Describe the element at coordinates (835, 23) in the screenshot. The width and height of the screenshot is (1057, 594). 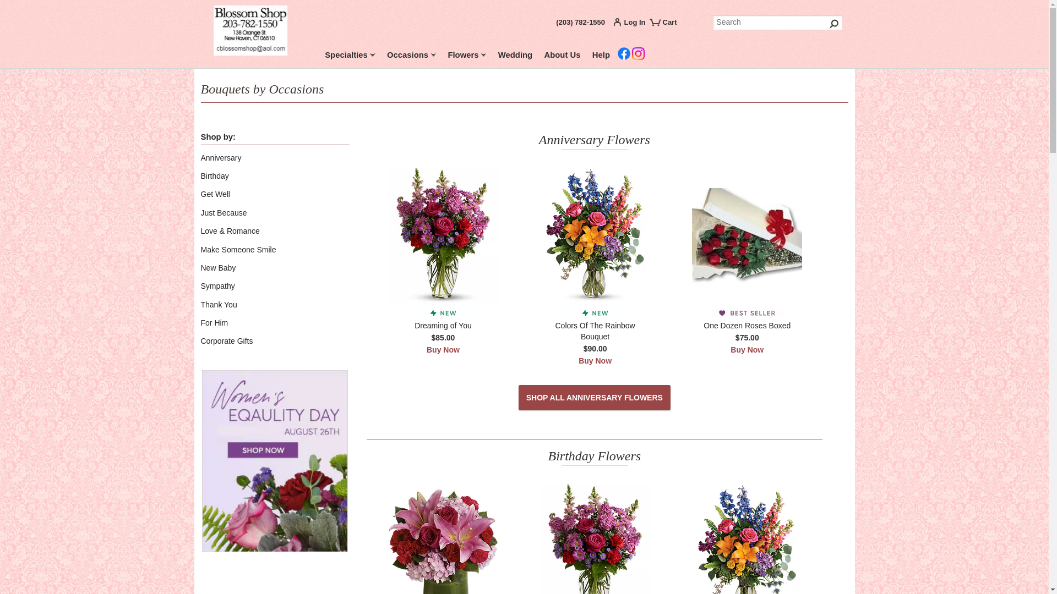
I see `Go` at that location.